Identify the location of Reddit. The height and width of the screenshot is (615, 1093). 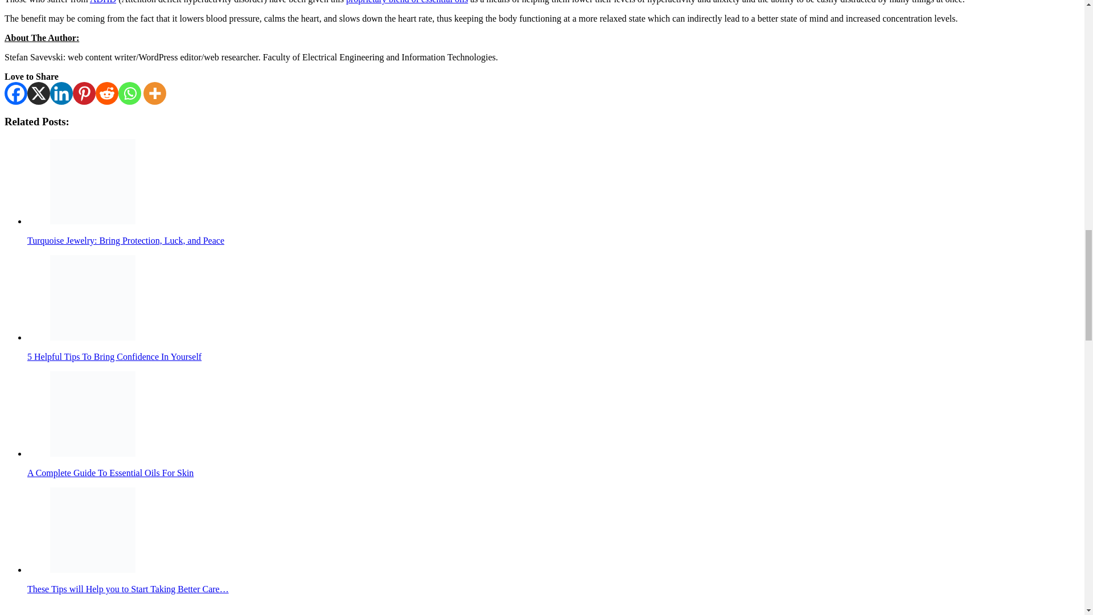
(107, 93).